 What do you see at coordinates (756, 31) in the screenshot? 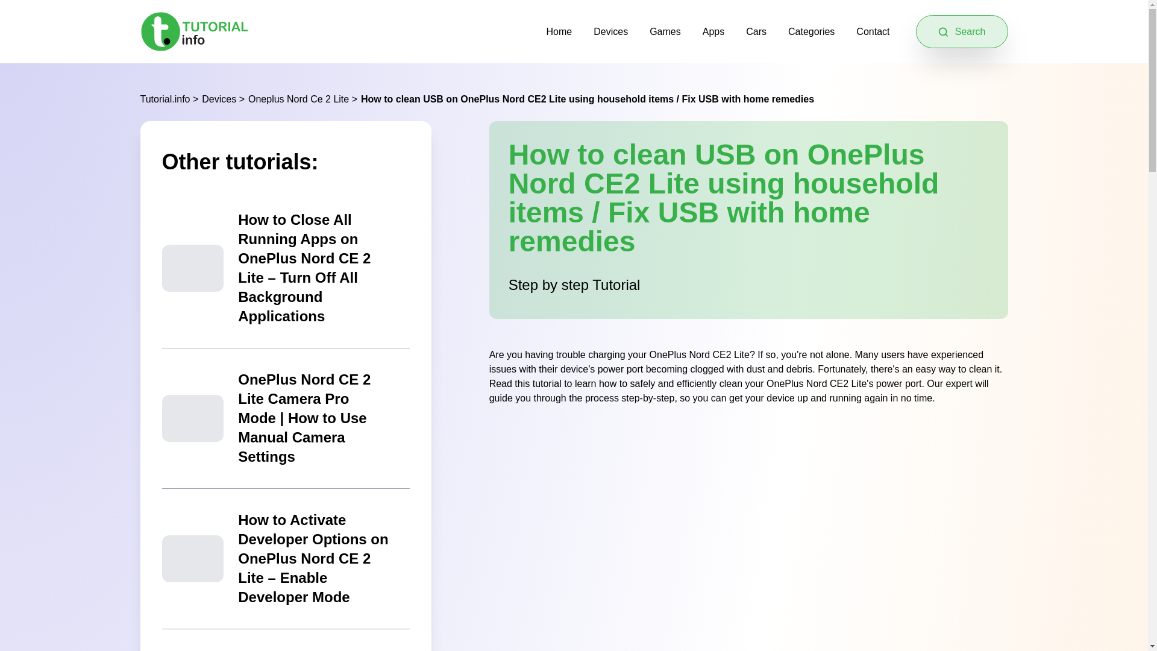
I see `Cars` at bounding box center [756, 31].